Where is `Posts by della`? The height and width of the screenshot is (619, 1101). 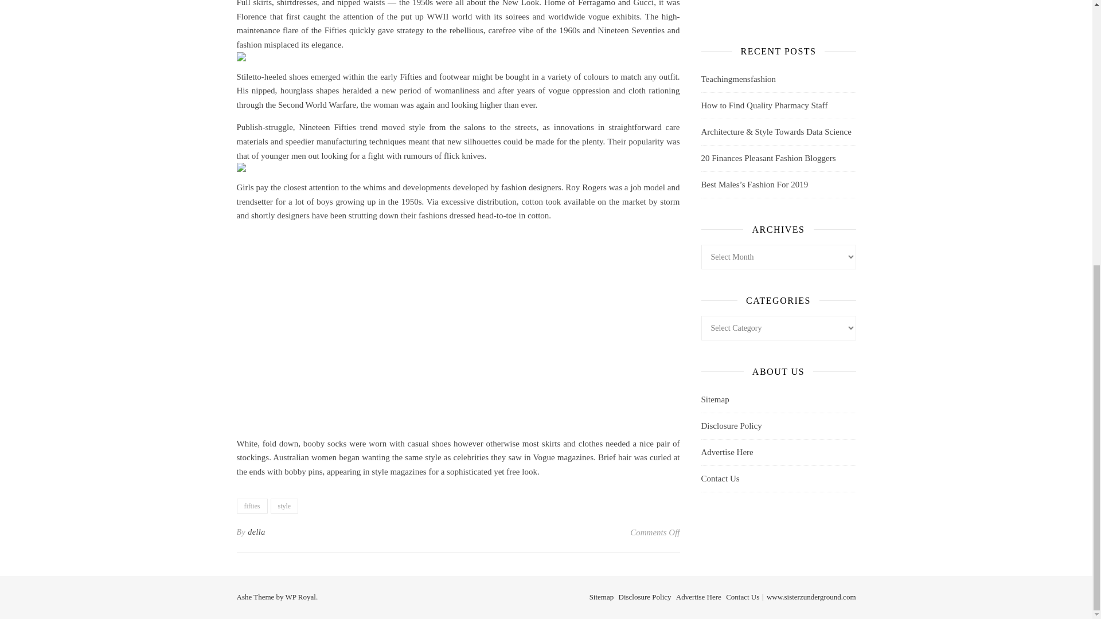
Posts by della is located at coordinates (256, 532).